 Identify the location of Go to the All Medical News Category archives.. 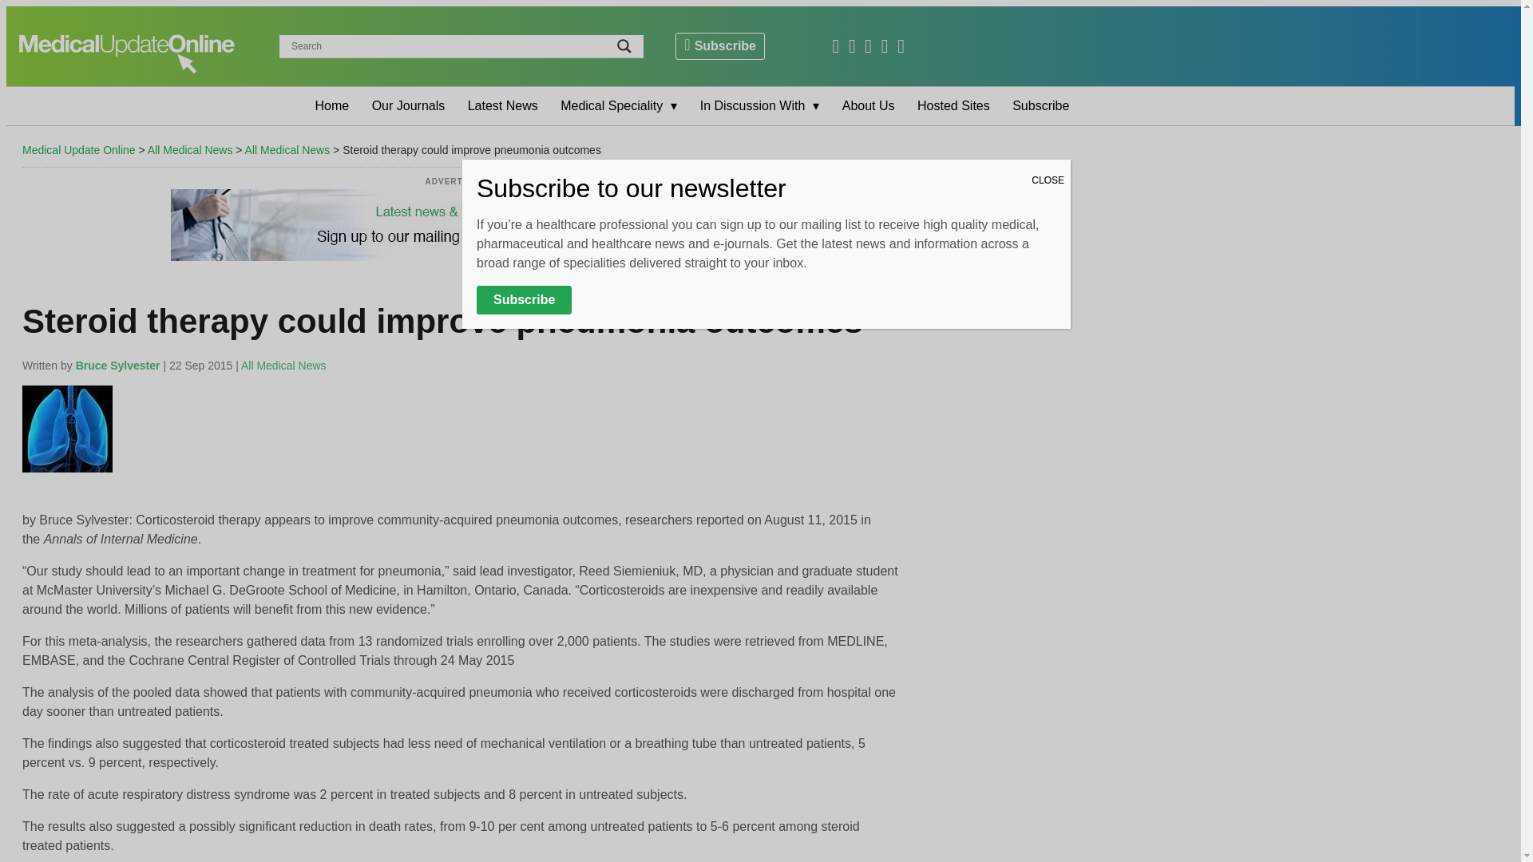
(287, 150).